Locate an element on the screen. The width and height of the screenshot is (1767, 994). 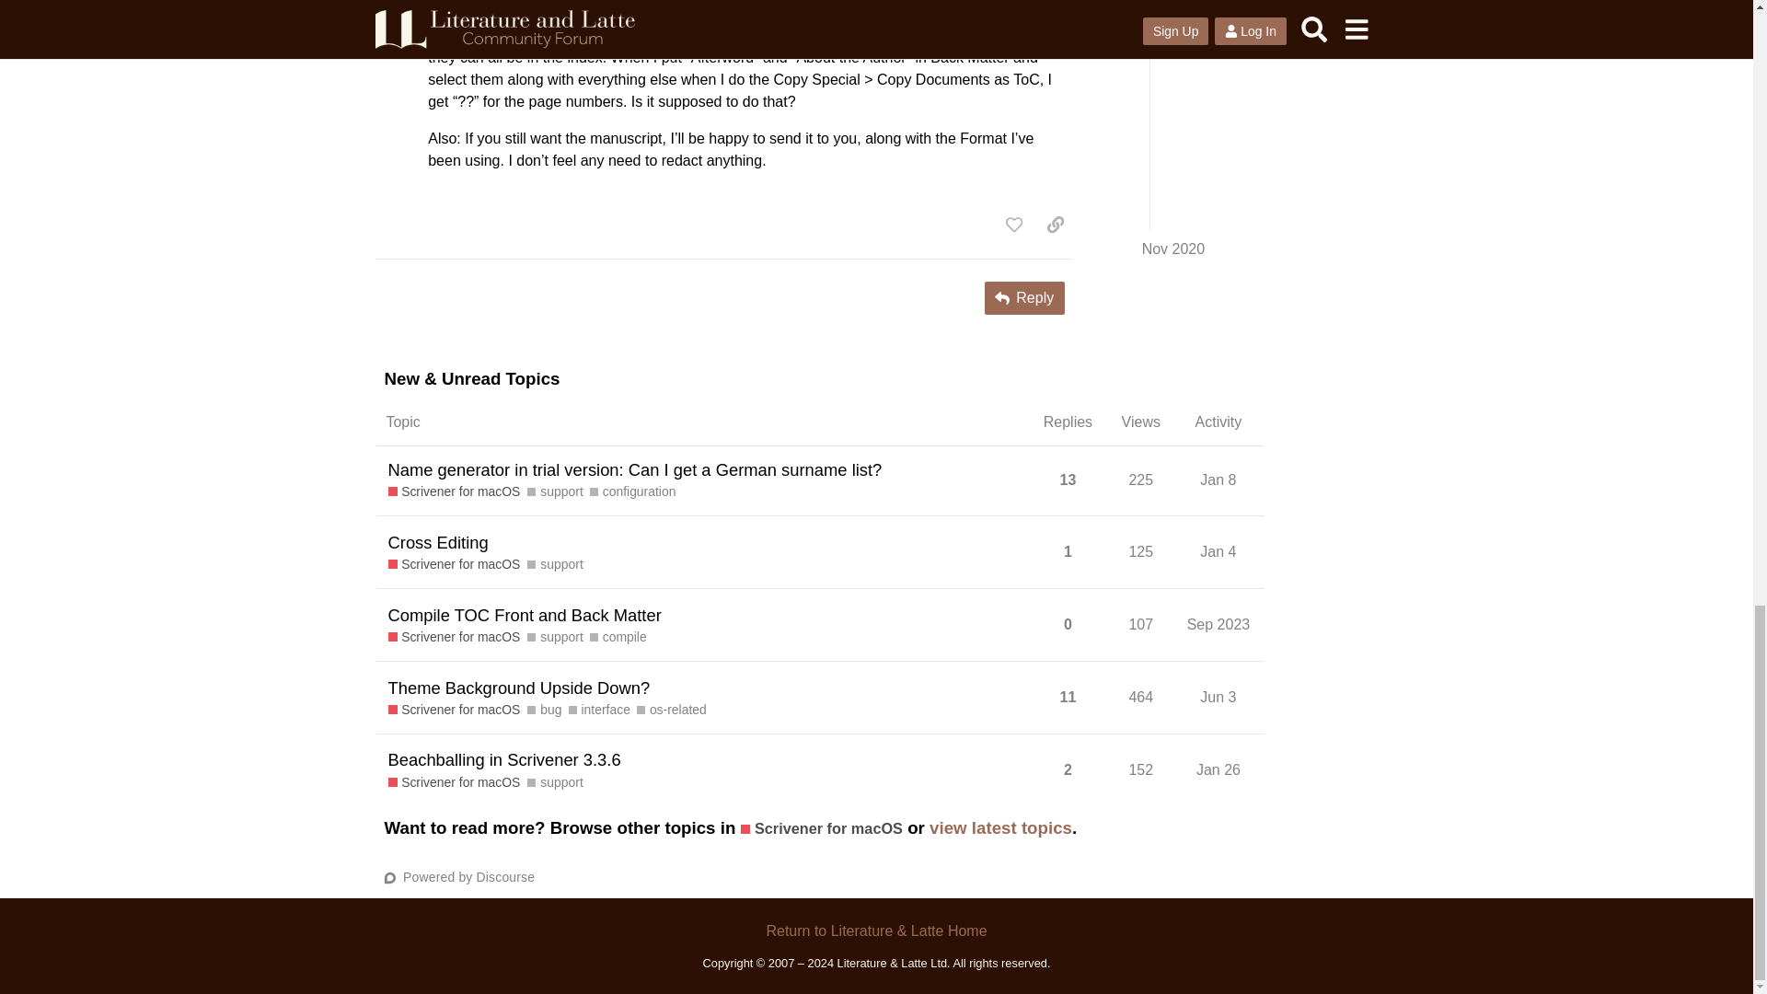
Scrivener for macOS is located at coordinates (455, 564).